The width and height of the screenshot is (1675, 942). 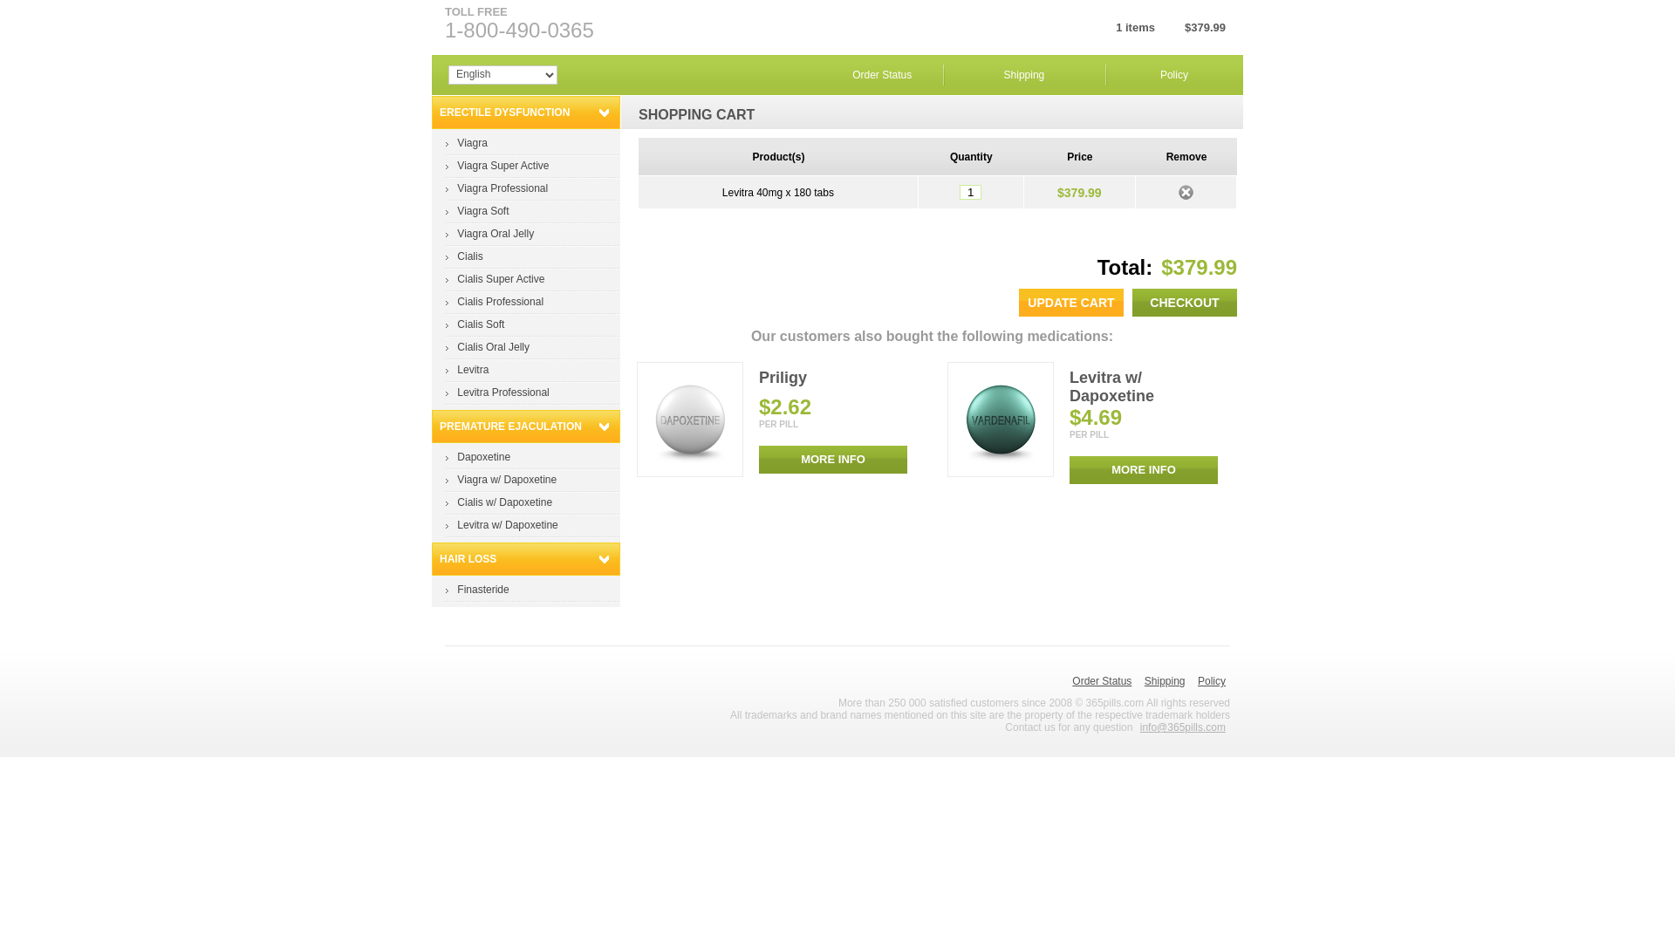 I want to click on Levitra w/ Dapoxetine, so click(x=1001, y=420).